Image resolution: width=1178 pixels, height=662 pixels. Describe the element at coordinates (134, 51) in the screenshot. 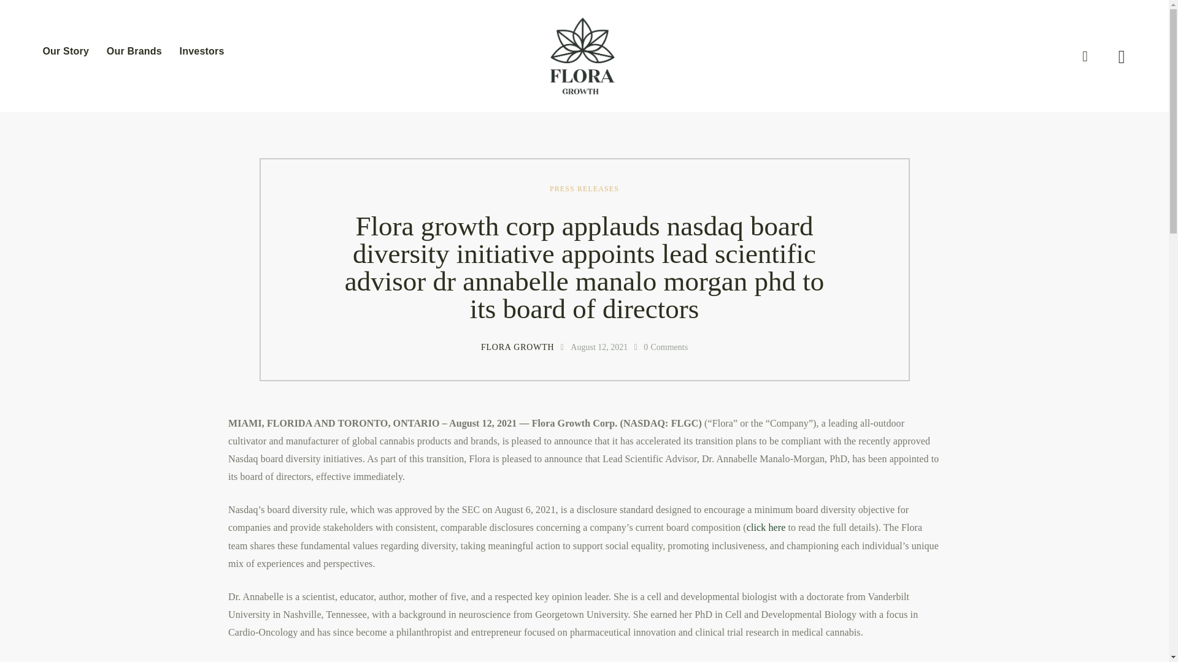

I see `Our Brands` at that location.